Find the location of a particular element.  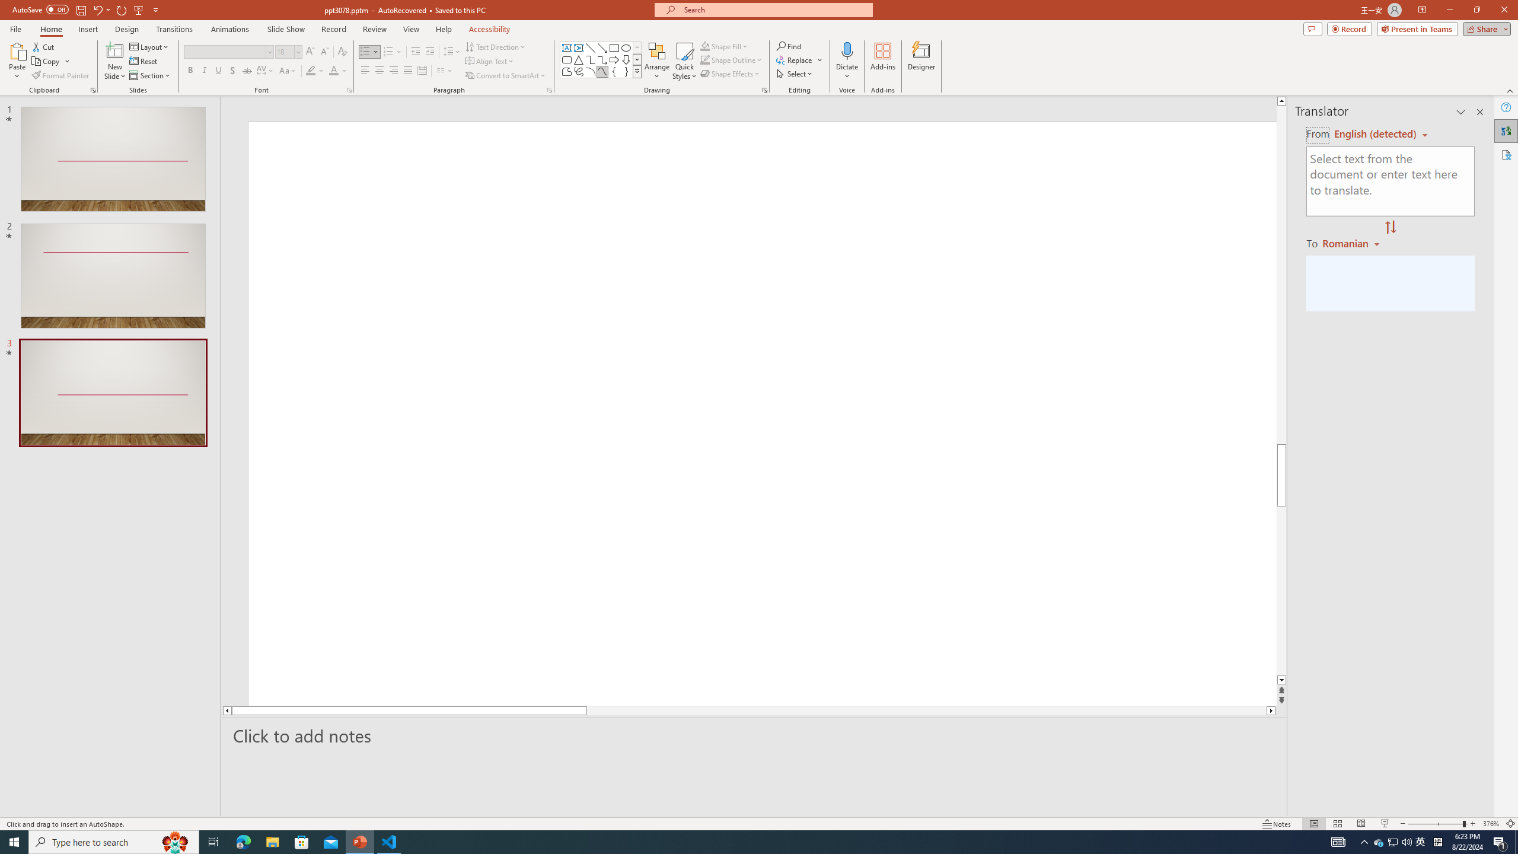

Section is located at coordinates (151, 76).